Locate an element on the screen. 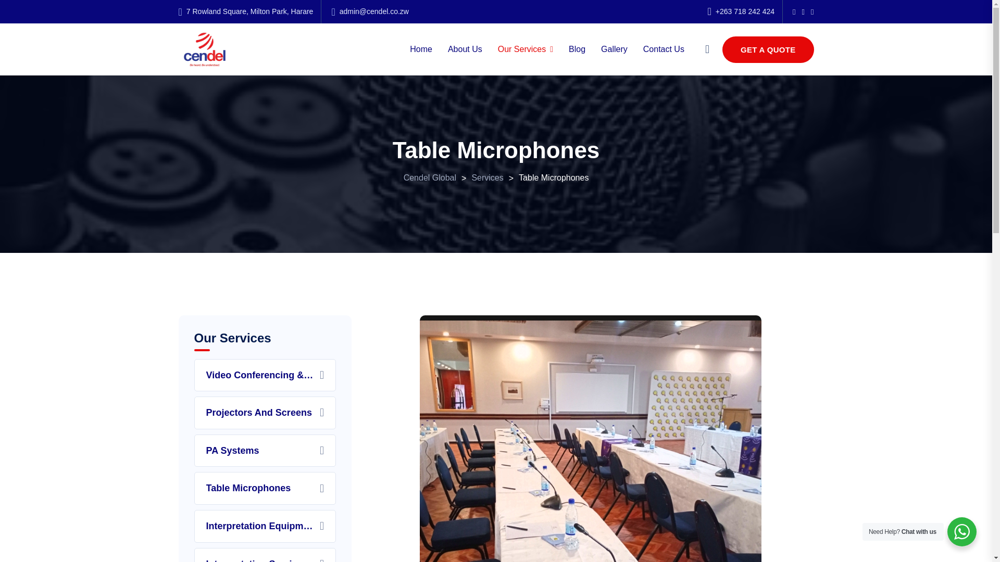  Our Services is located at coordinates (525, 49).